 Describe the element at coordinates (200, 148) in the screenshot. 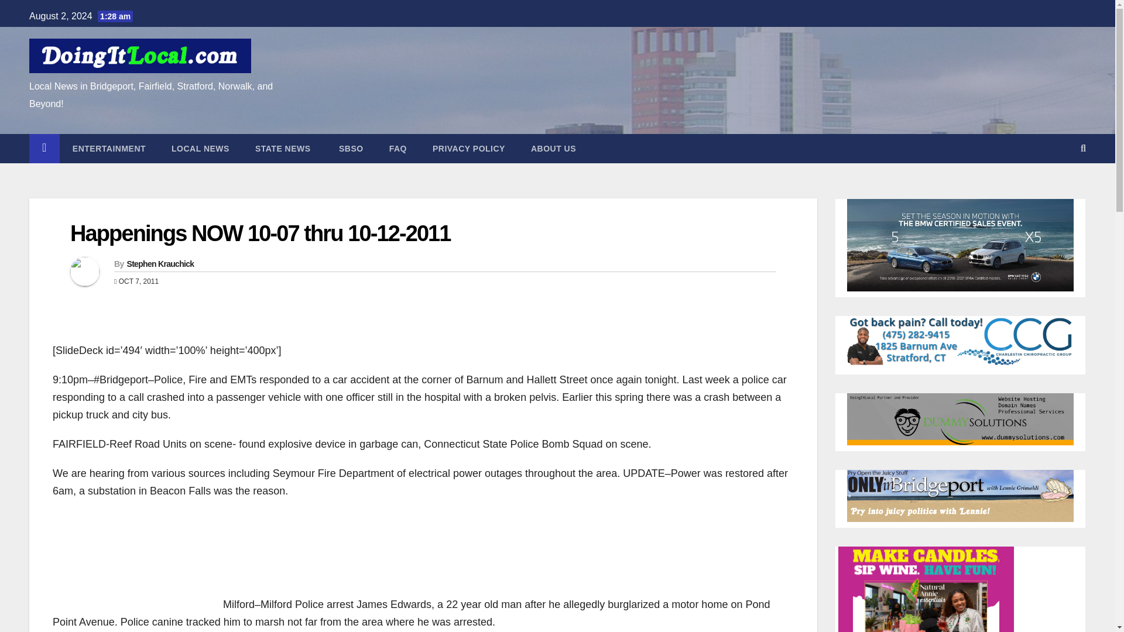

I see `LOCAL NEWS` at that location.